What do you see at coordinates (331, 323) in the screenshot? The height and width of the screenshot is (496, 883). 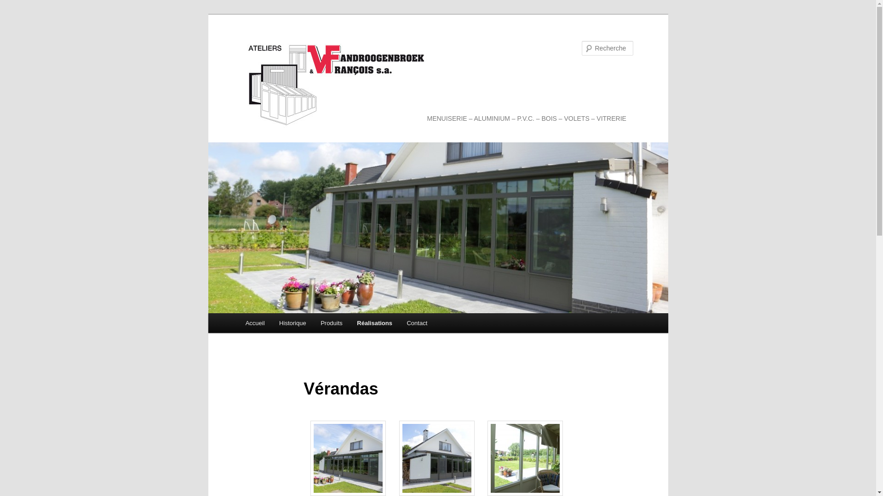 I see `Produits` at bounding box center [331, 323].